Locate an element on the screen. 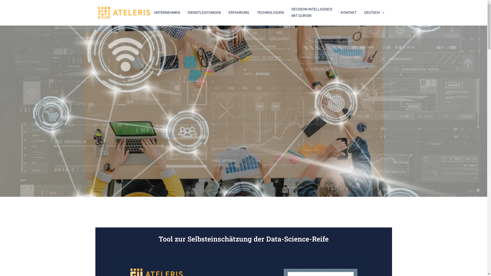 The width and height of the screenshot is (491, 276). DEUTSCH is located at coordinates (375, 13).